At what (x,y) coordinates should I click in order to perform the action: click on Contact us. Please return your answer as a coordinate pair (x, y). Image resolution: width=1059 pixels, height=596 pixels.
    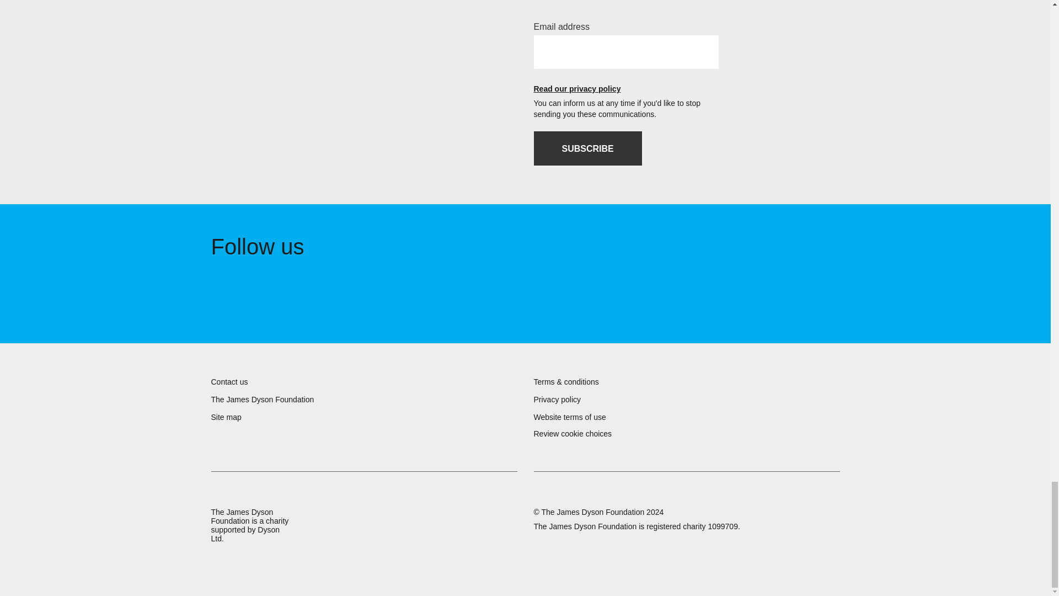
    Looking at the image, I should click on (229, 381).